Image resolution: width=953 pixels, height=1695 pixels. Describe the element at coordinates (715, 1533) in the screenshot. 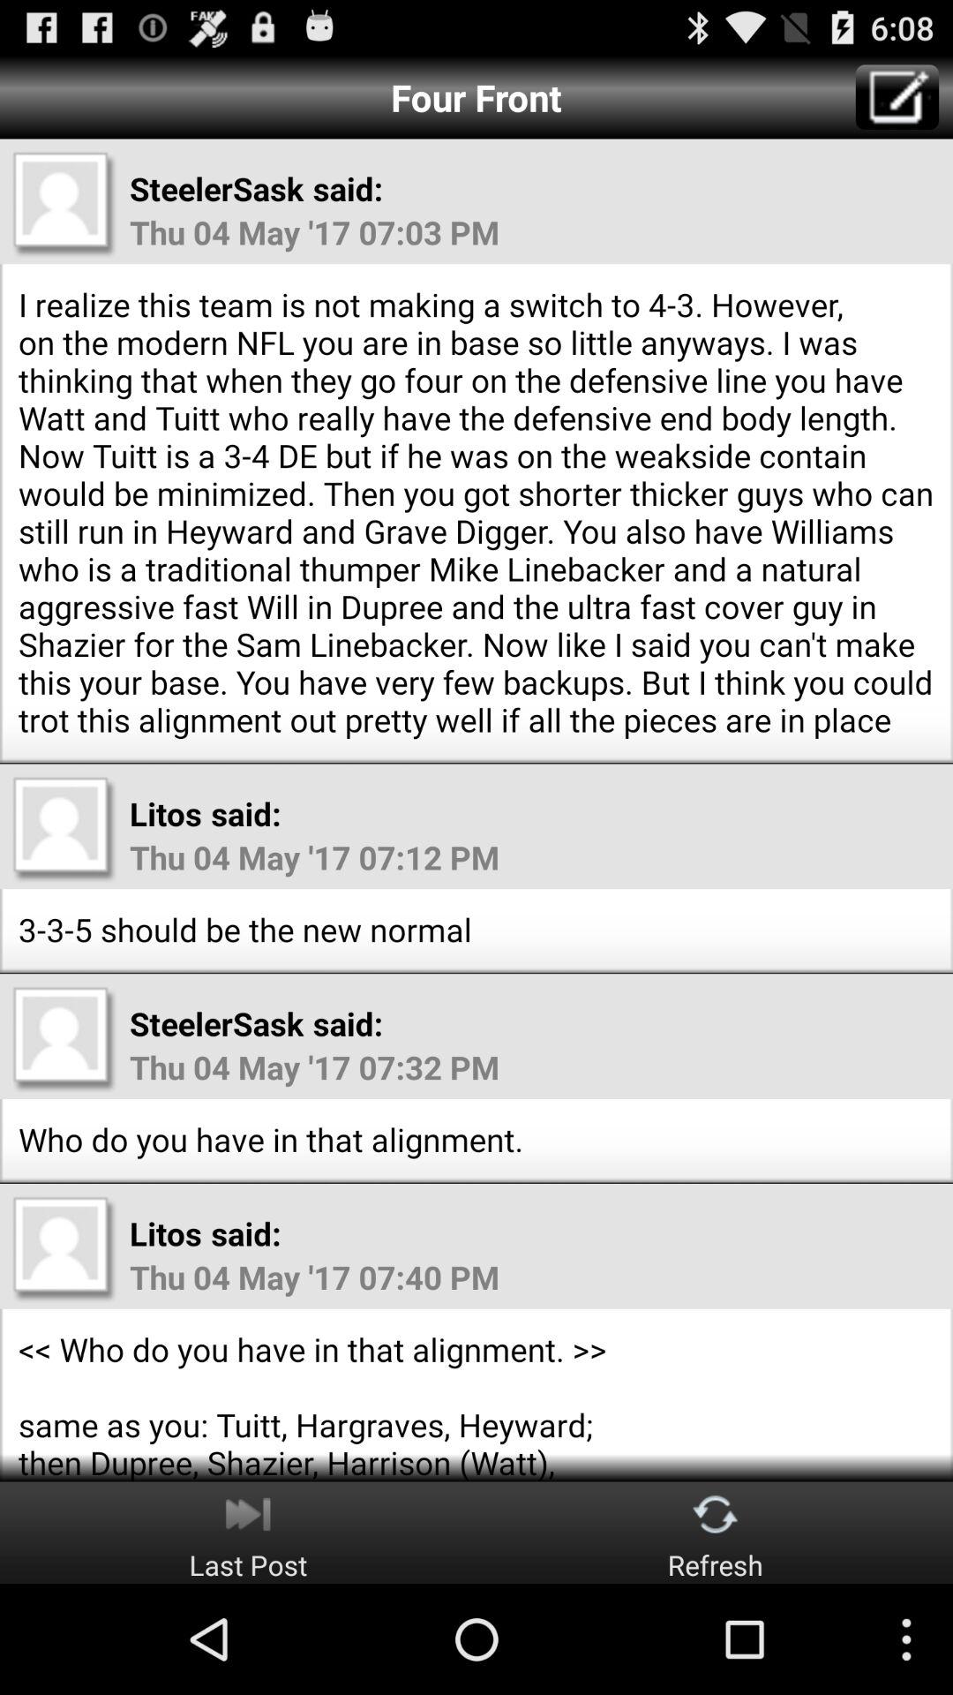

I see `choose the refresh at the bottom right corner` at that location.